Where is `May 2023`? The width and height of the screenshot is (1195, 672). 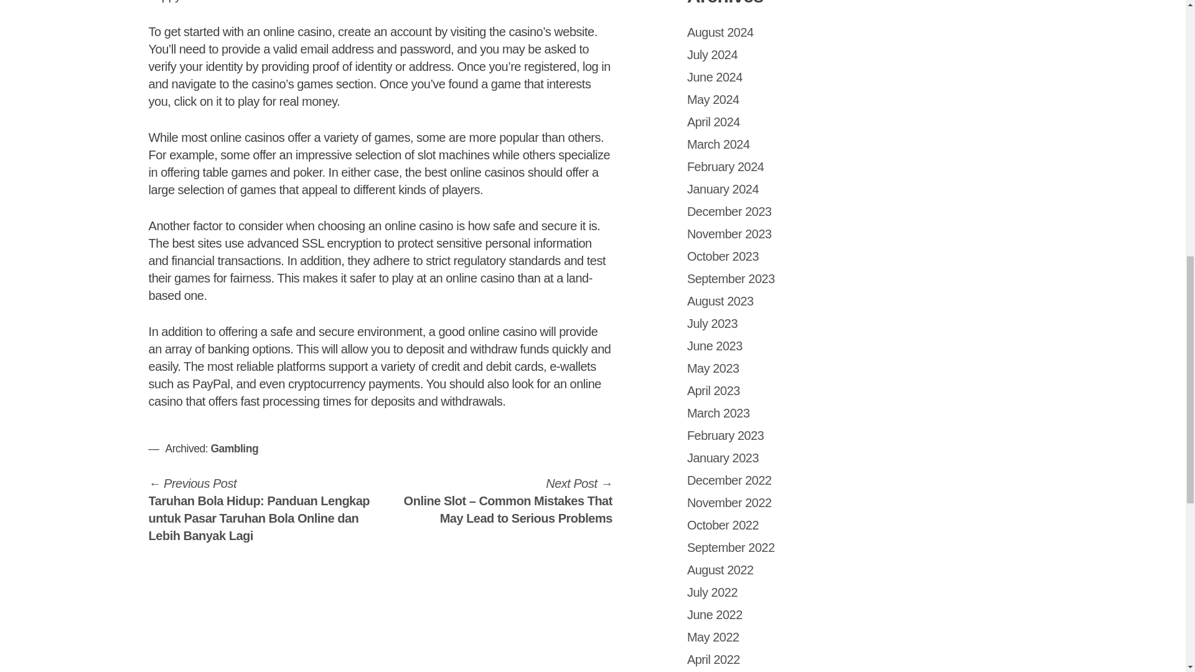 May 2023 is located at coordinates (713, 368).